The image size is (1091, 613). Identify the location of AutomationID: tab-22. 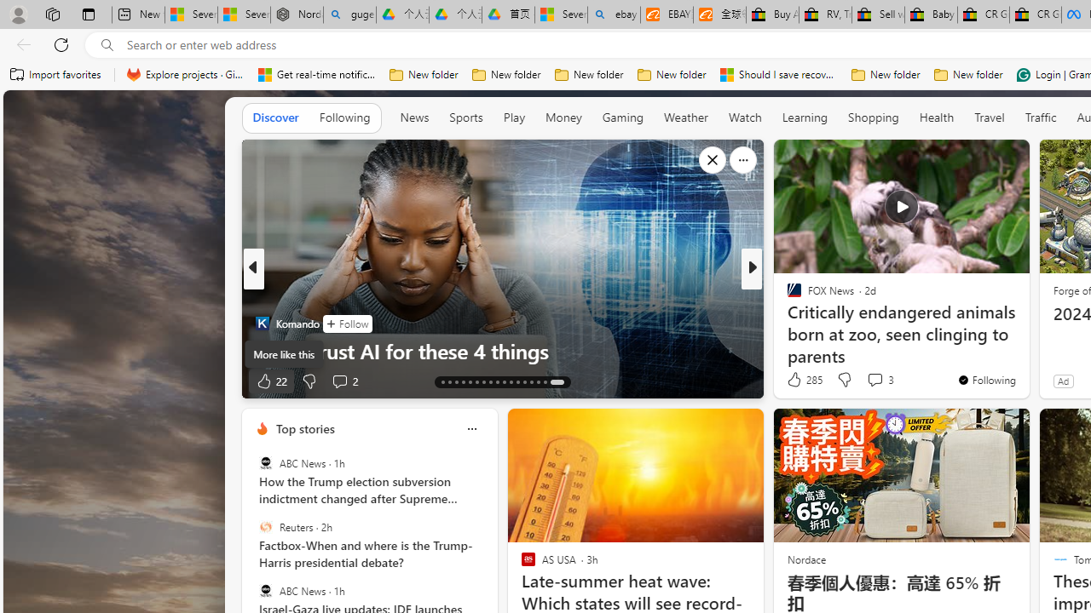
(505, 381).